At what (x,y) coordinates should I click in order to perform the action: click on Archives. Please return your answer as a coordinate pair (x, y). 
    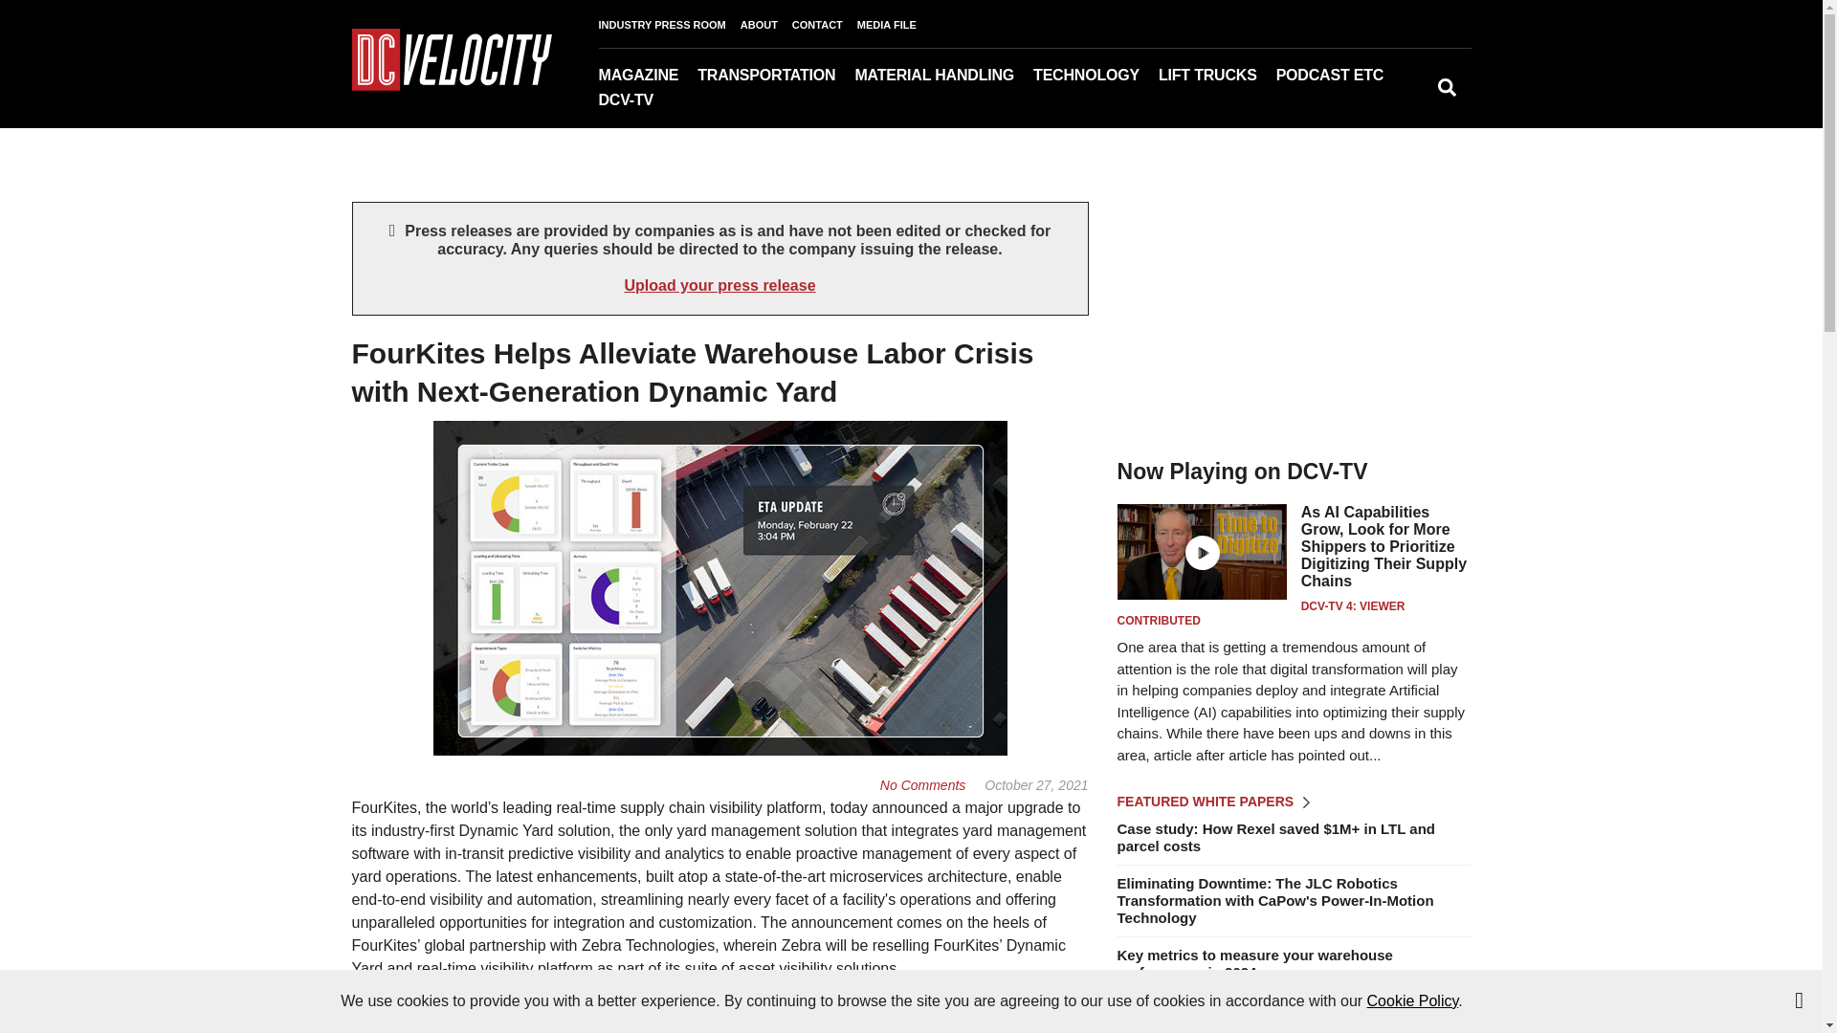
    Looking at the image, I should click on (701, 102).